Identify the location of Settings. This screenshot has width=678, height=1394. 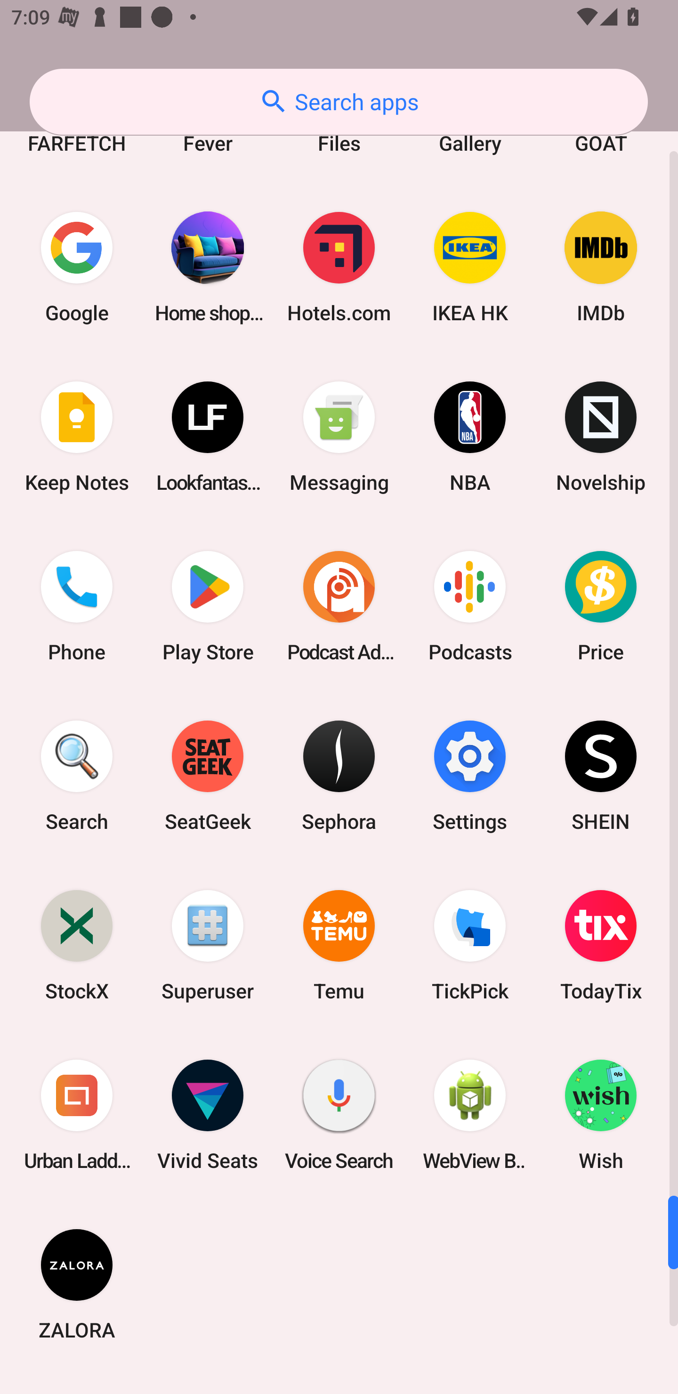
(470, 776).